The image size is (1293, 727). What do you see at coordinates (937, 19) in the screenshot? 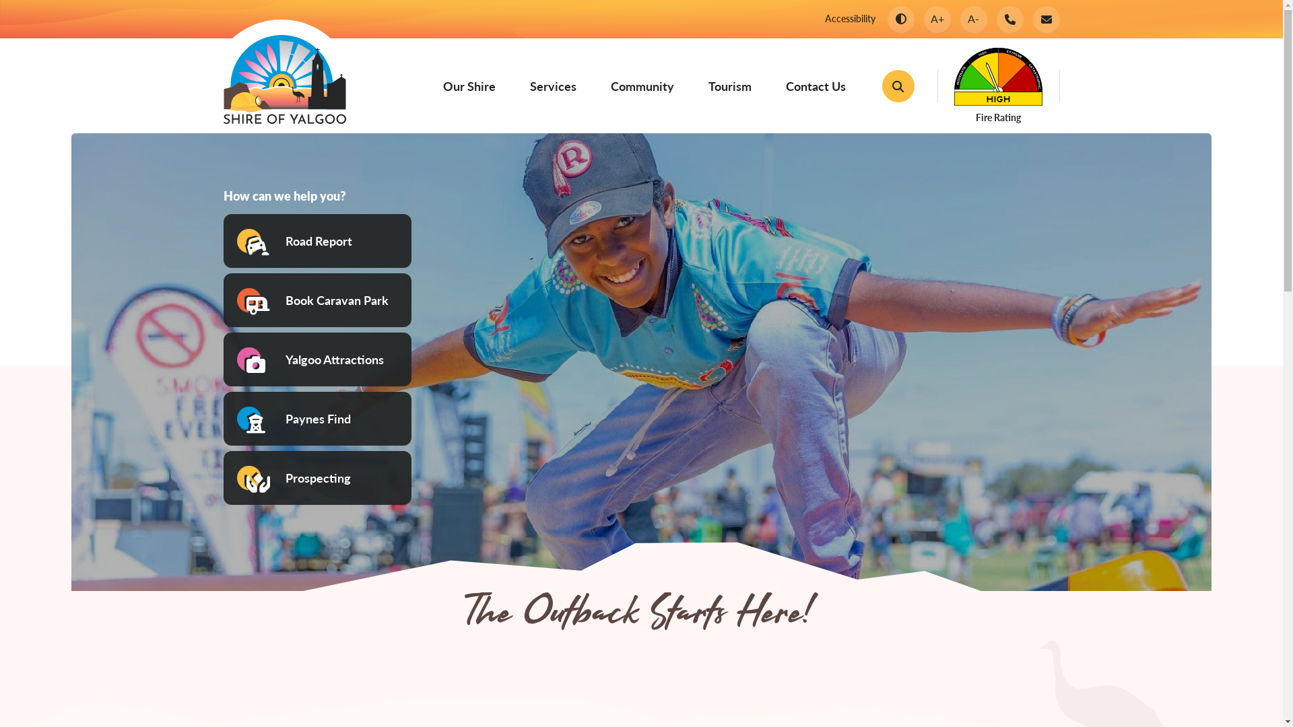
I see `A+` at bounding box center [937, 19].